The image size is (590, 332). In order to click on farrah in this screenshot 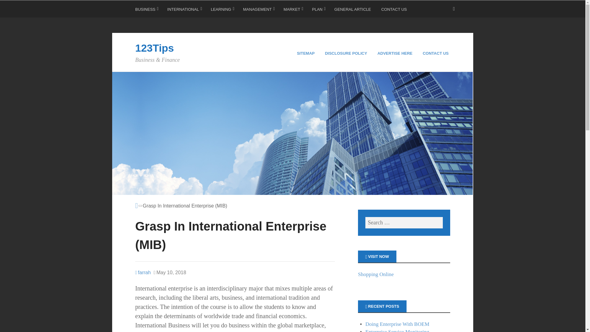, I will do `click(143, 272)`.